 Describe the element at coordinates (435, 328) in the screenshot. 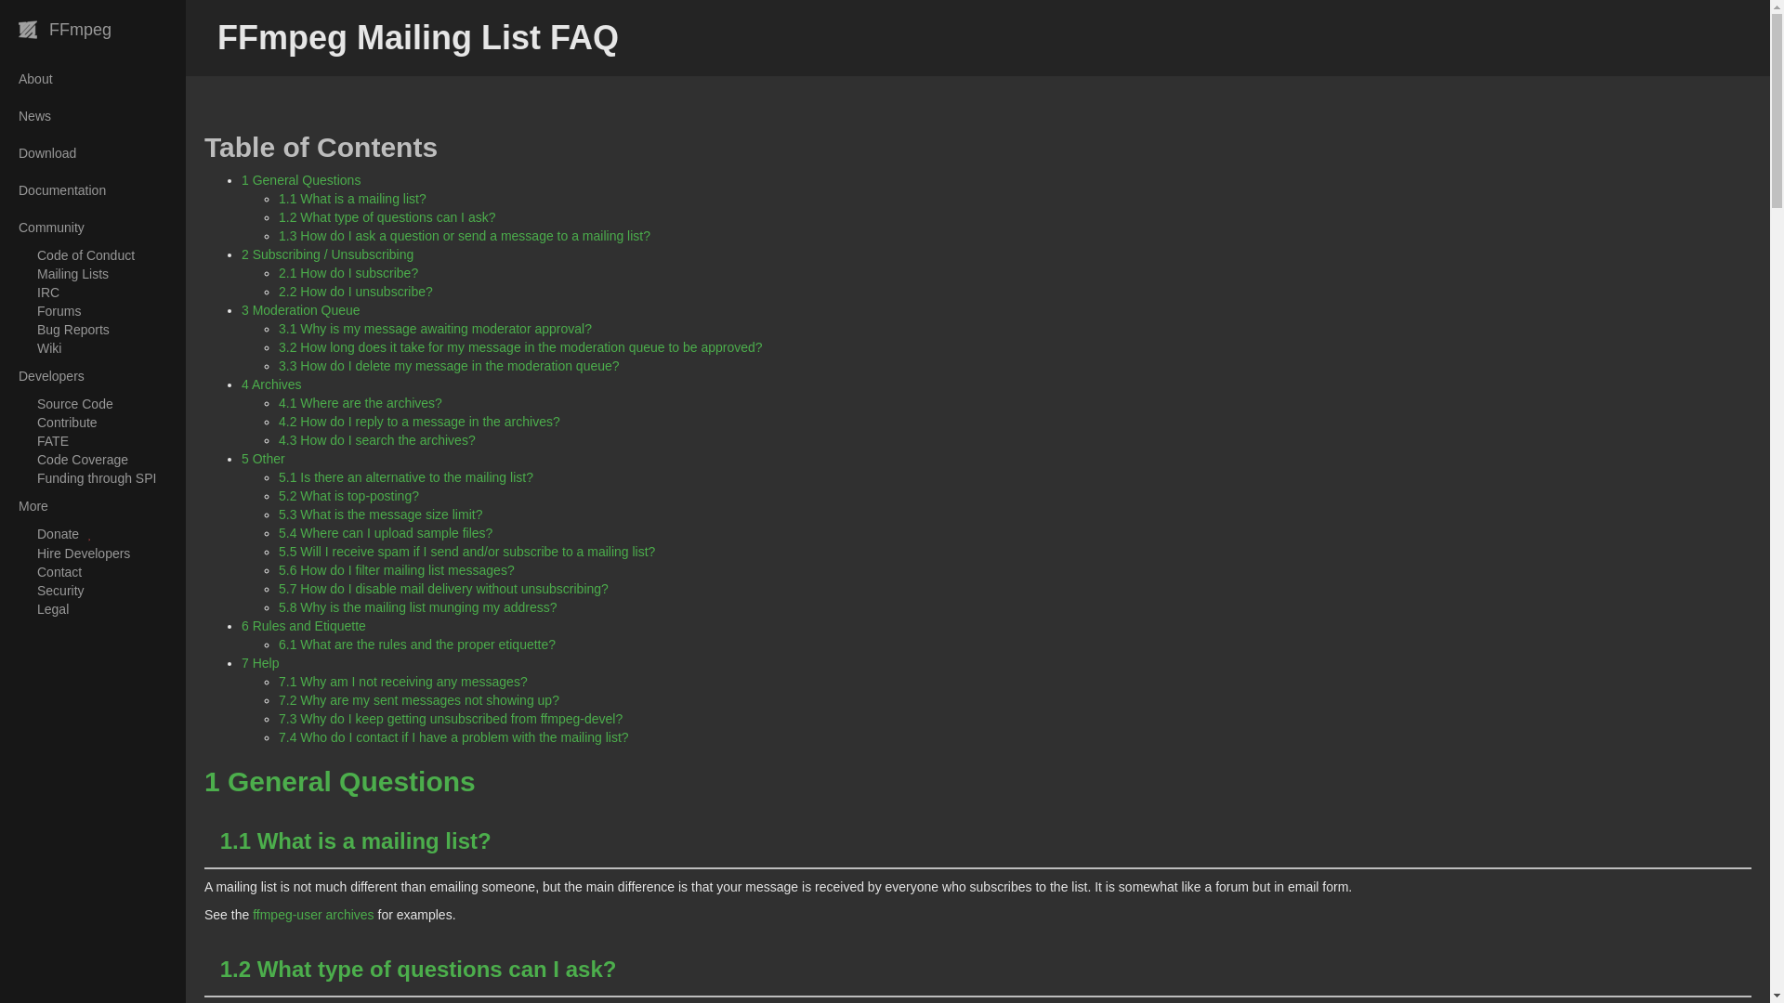

I see `3.1 Why is my message awaiting moderator approval?` at that location.